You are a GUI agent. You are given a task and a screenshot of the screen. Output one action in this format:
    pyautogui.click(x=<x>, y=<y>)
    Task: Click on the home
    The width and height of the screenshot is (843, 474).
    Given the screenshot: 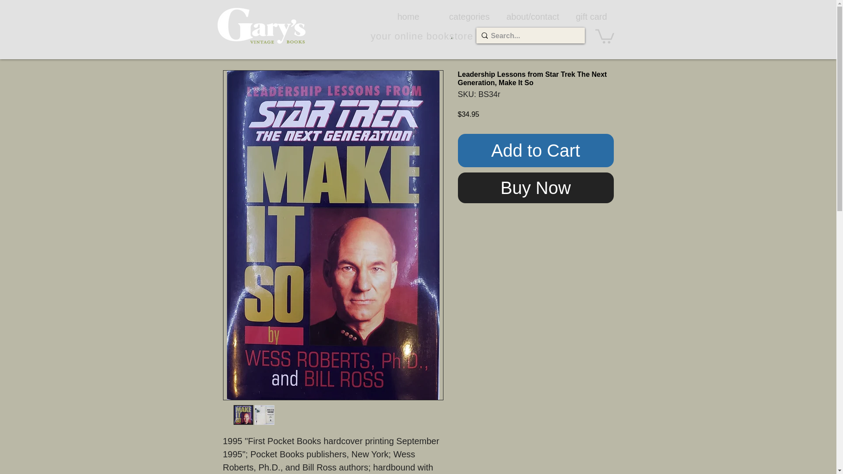 What is the action you would take?
    pyautogui.click(x=408, y=16)
    